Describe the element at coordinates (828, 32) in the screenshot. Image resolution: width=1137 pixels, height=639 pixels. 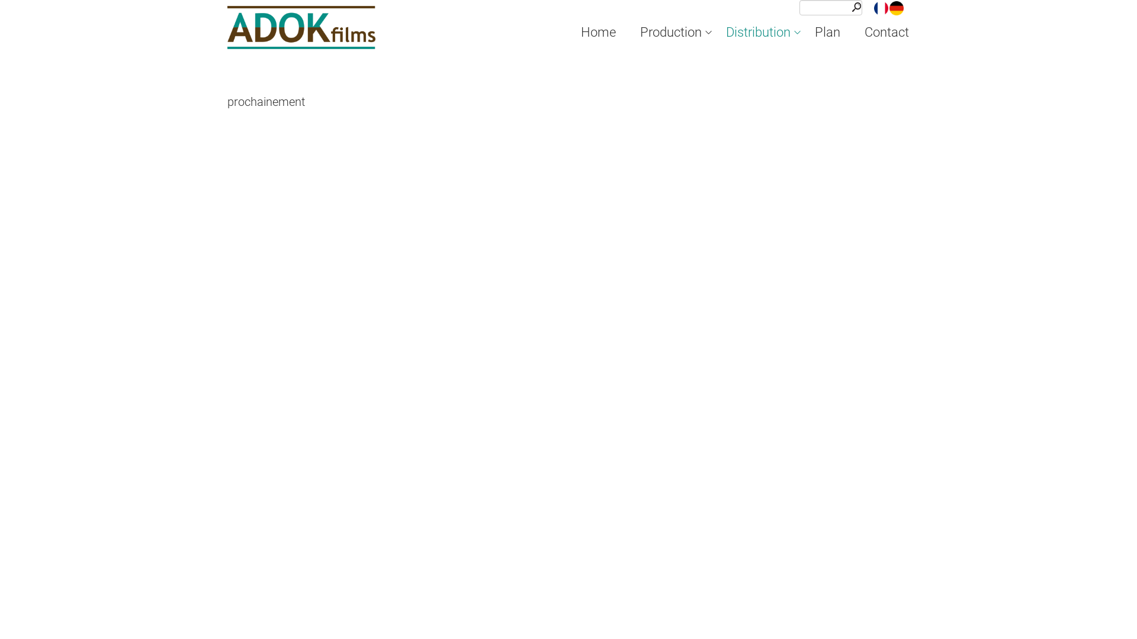
I see `Plan` at that location.